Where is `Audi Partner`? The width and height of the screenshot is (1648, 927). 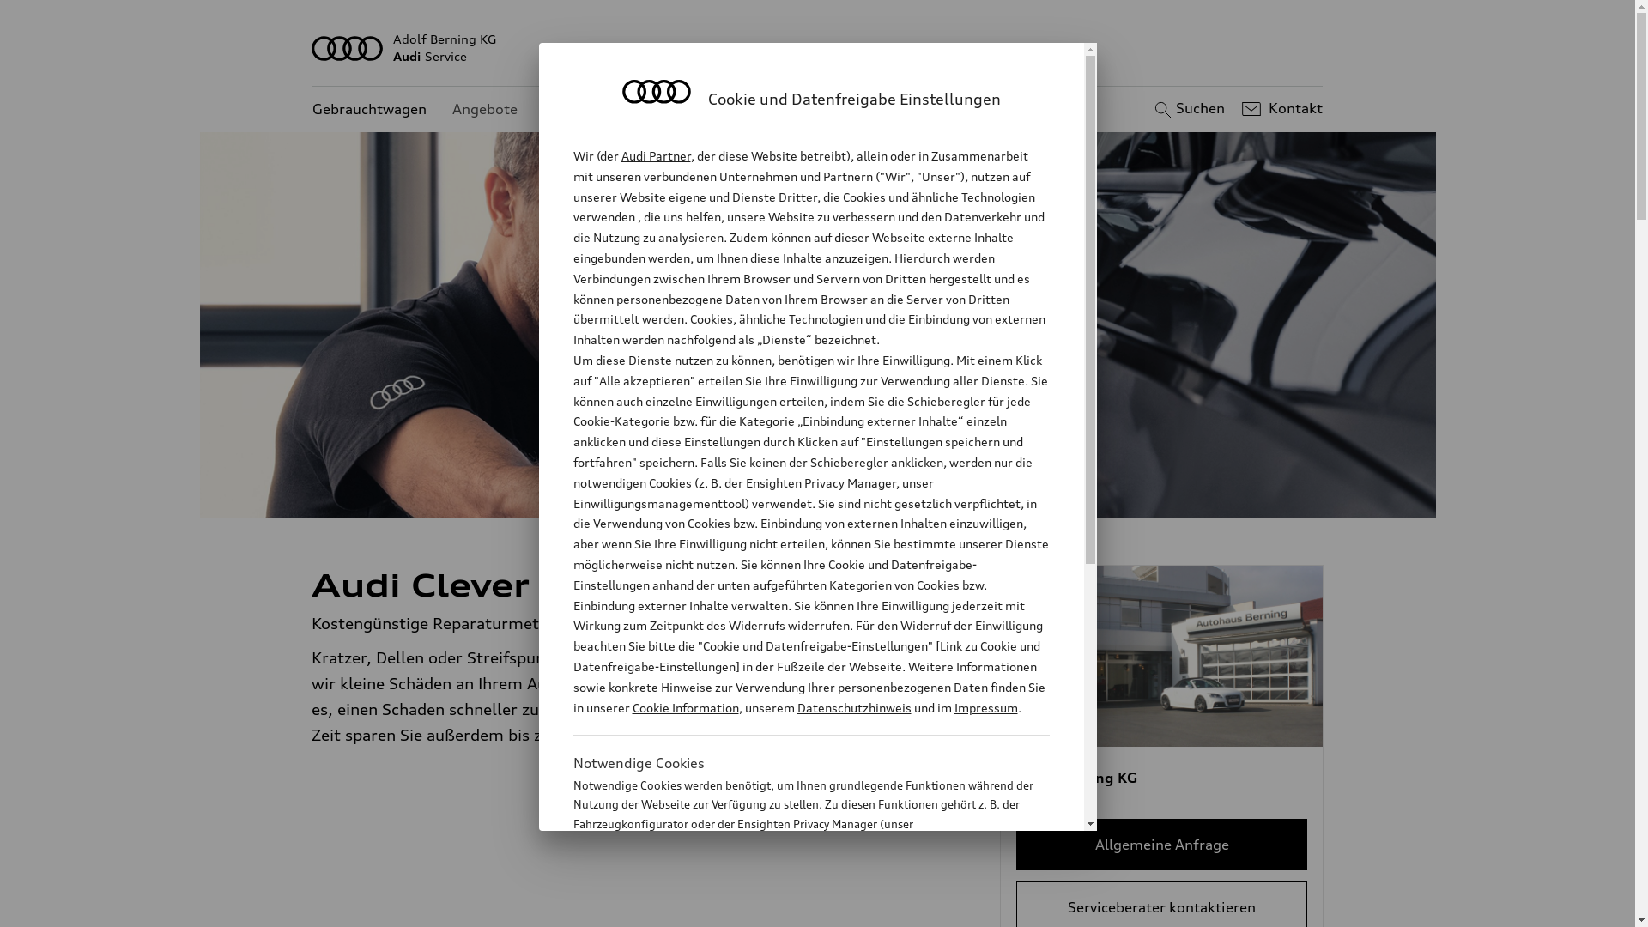
Audi Partner is located at coordinates (656, 156).